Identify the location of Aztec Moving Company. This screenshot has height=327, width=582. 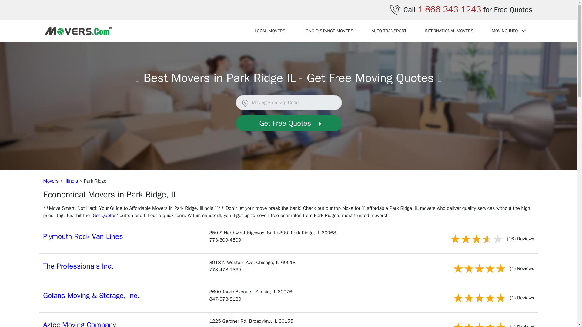
(79, 324).